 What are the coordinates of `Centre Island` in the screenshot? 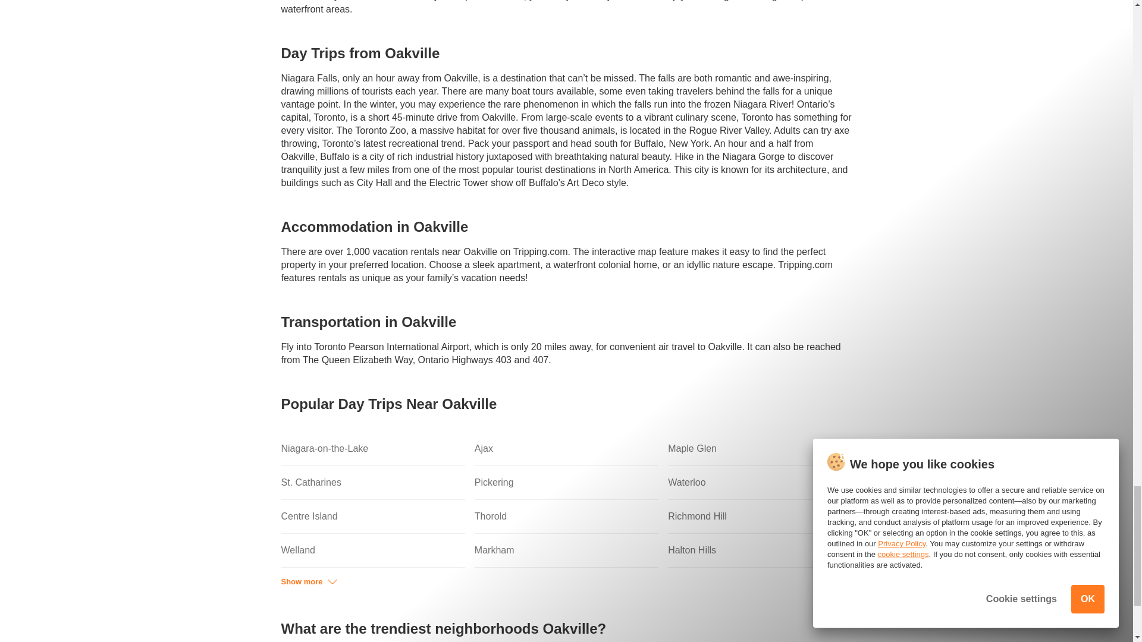 It's located at (372, 517).